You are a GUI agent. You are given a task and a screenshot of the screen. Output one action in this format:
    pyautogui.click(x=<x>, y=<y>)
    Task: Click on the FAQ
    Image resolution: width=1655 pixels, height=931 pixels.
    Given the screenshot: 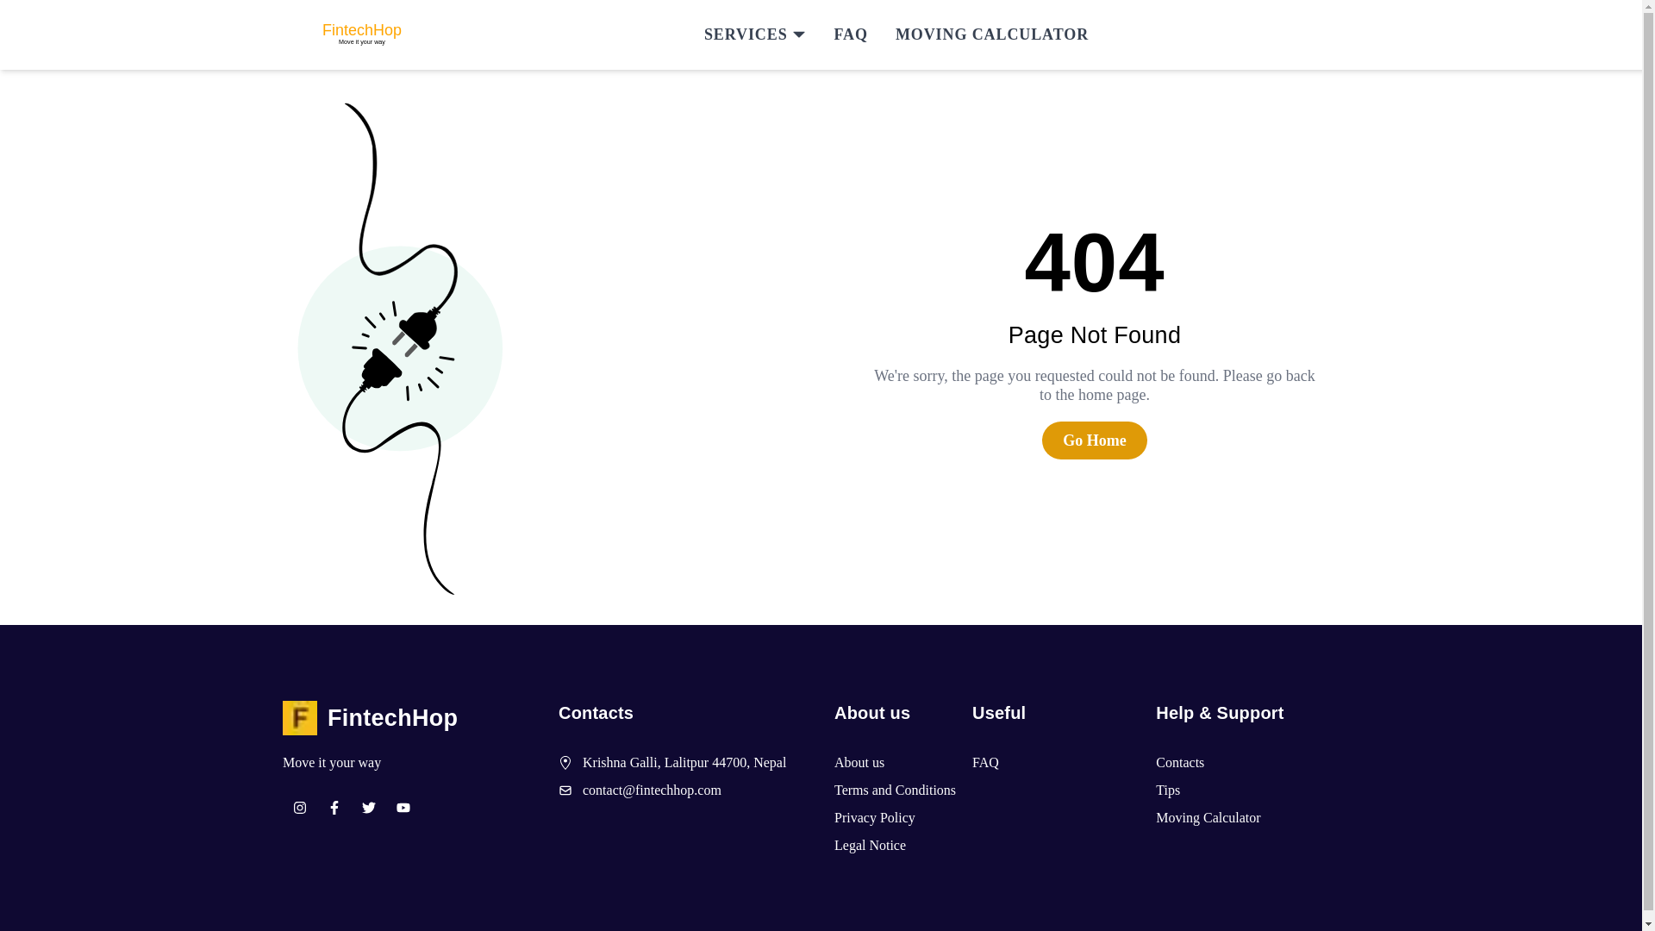 What is the action you would take?
    pyautogui.click(x=850, y=34)
    